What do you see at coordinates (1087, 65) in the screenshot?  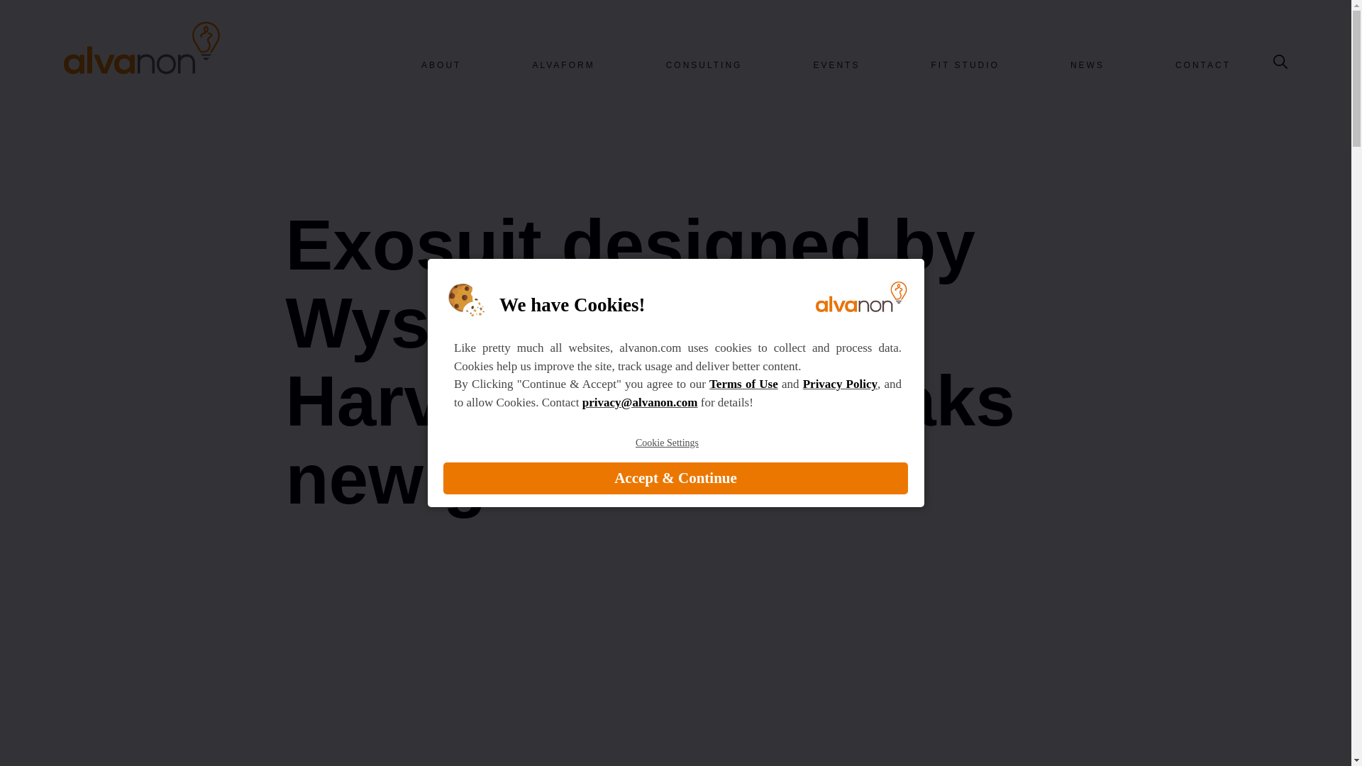 I see `NEWS` at bounding box center [1087, 65].